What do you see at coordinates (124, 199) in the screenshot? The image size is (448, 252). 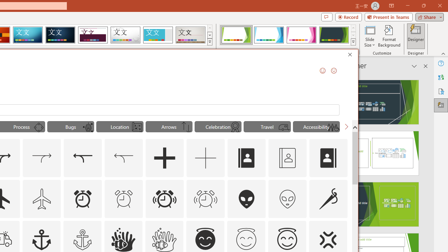 I see `AutomationID: Icons_AlarmClock_M` at bounding box center [124, 199].